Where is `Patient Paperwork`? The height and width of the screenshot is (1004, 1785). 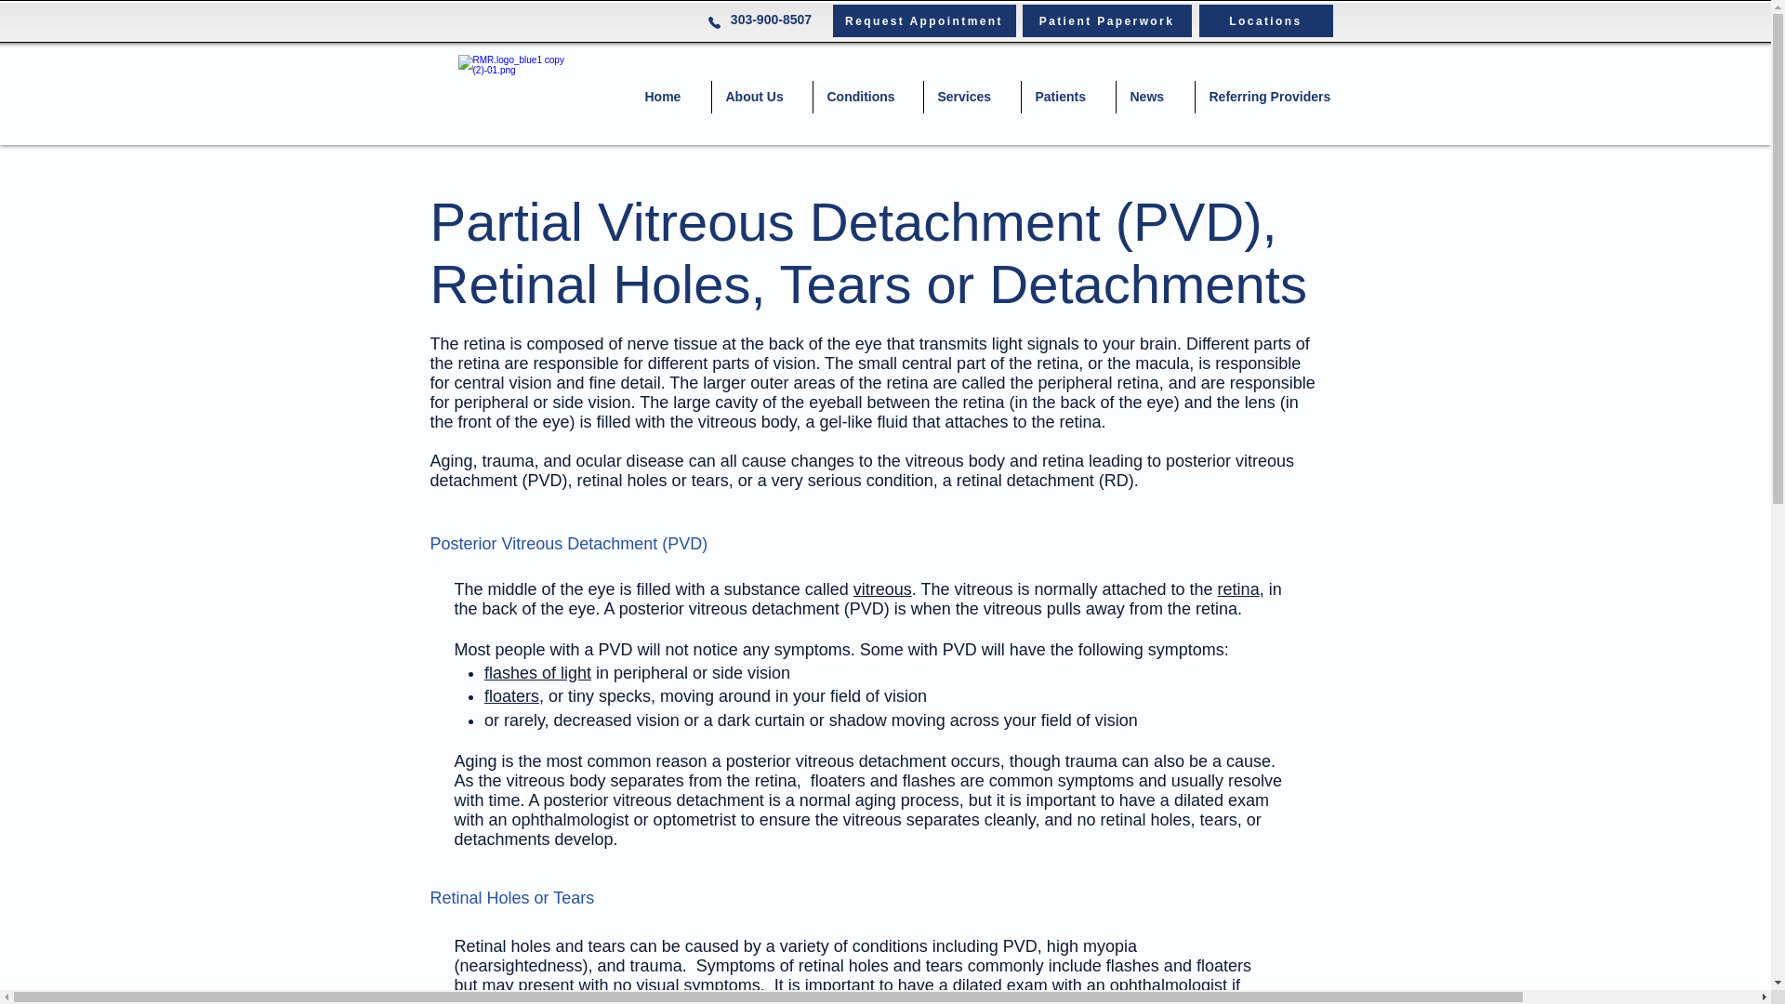
Patient Paperwork is located at coordinates (1107, 20).